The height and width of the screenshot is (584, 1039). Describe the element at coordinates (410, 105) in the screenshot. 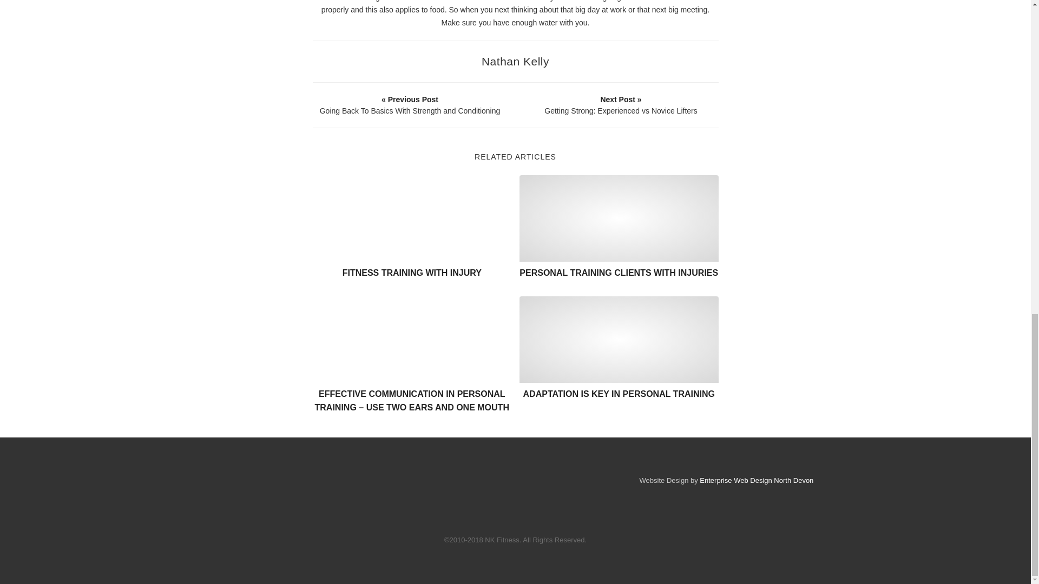

I see `Going Back To Basics With Strength and Conditioning` at that location.